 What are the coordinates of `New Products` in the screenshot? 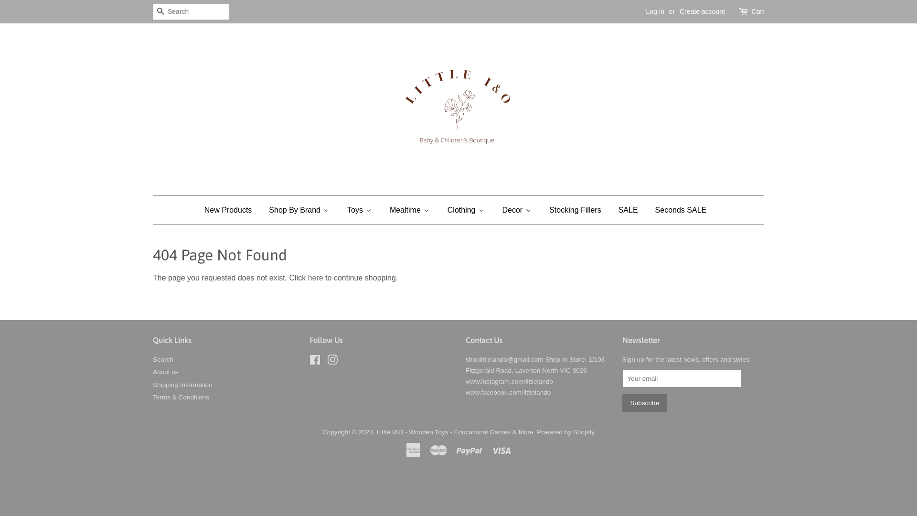 It's located at (231, 210).